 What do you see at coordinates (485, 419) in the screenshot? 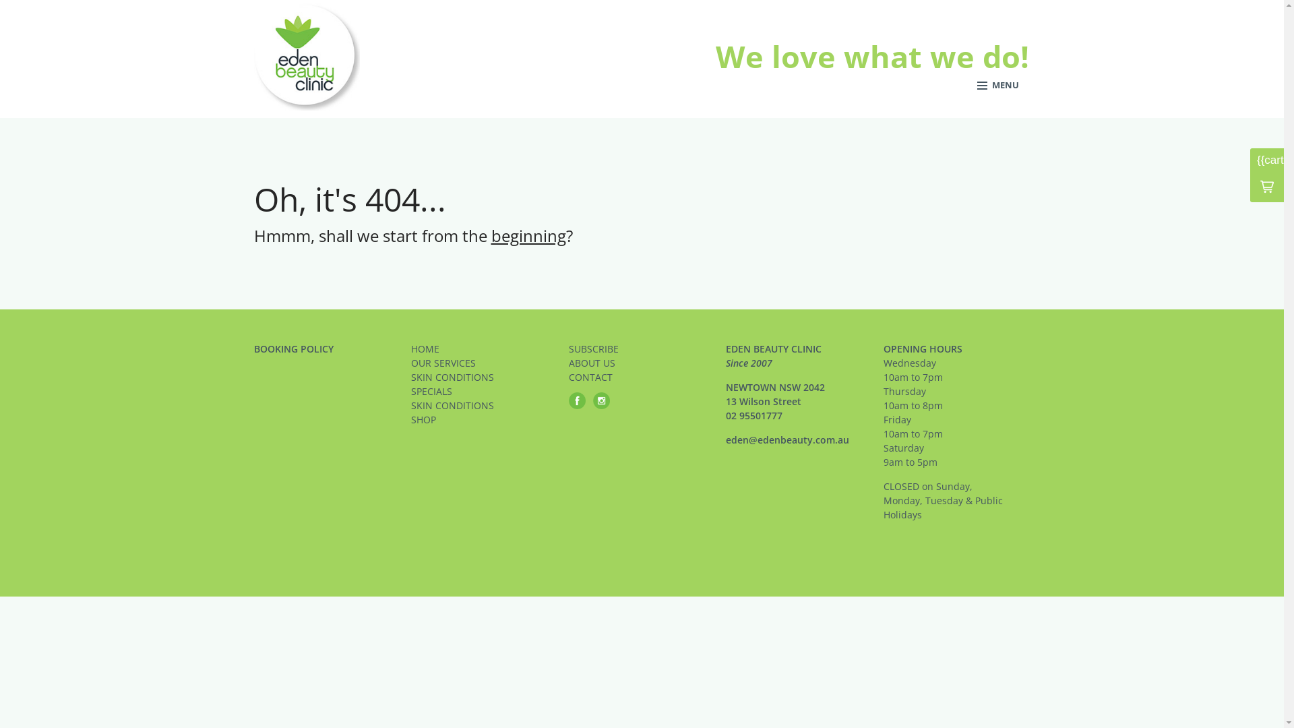
I see `SHOP` at bounding box center [485, 419].